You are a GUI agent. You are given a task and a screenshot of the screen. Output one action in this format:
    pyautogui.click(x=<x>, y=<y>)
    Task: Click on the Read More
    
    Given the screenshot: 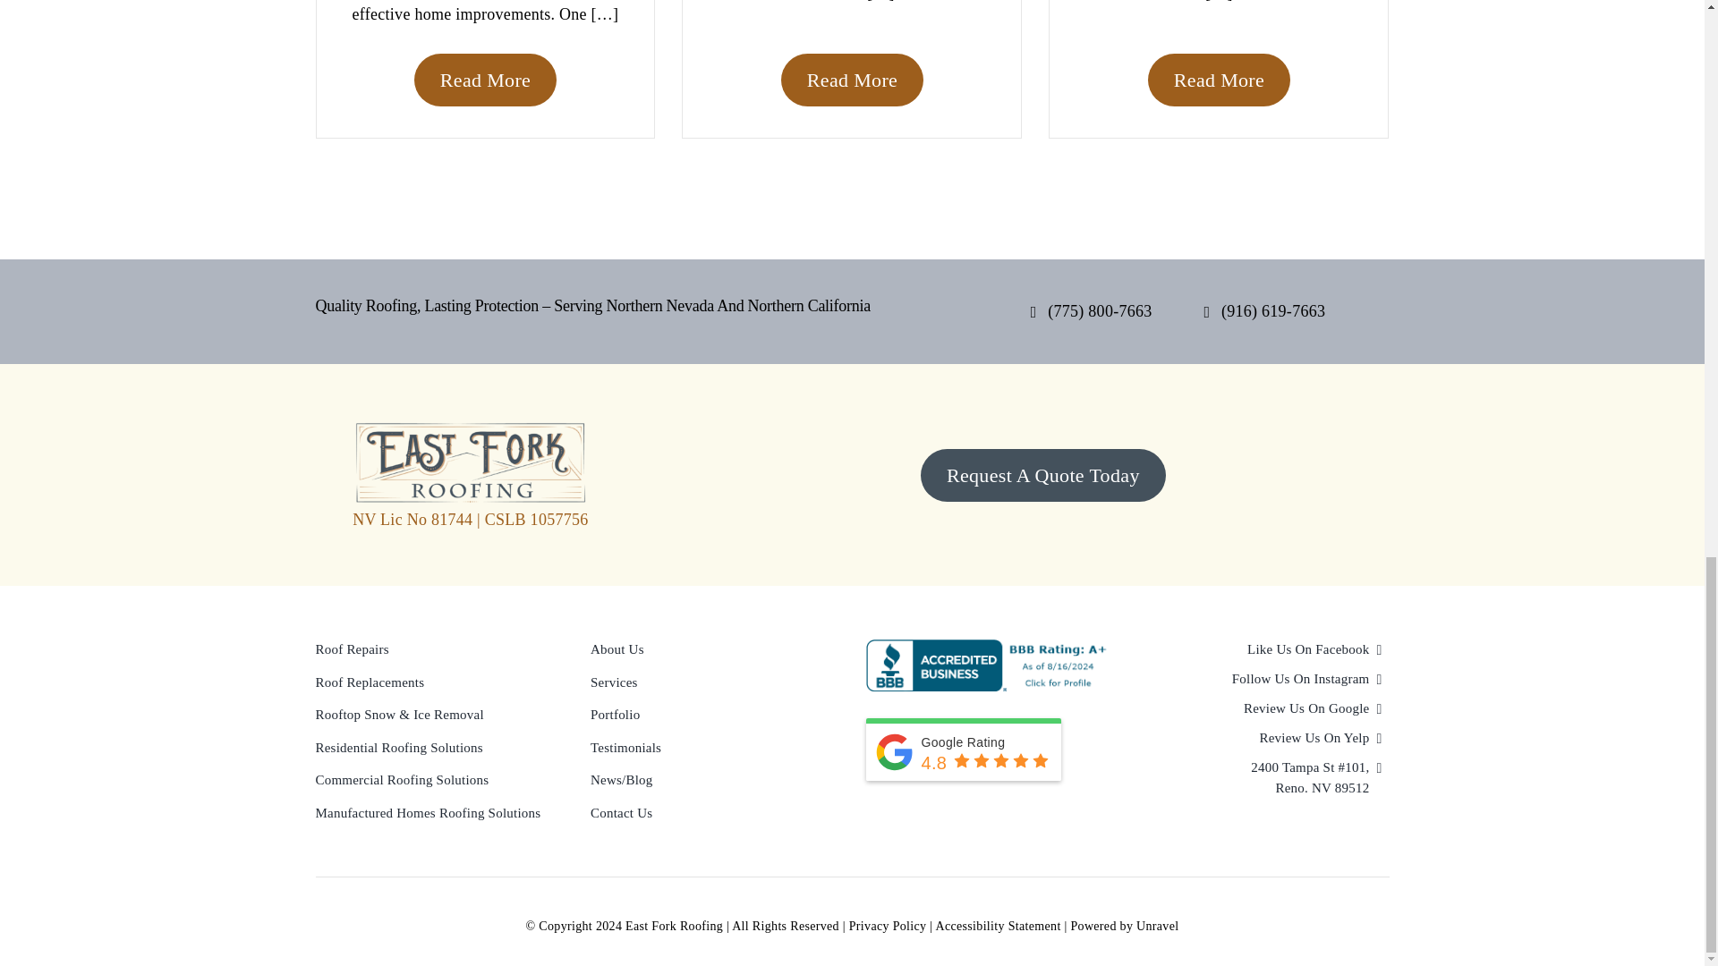 What is the action you would take?
    pyautogui.click(x=1219, y=80)
    